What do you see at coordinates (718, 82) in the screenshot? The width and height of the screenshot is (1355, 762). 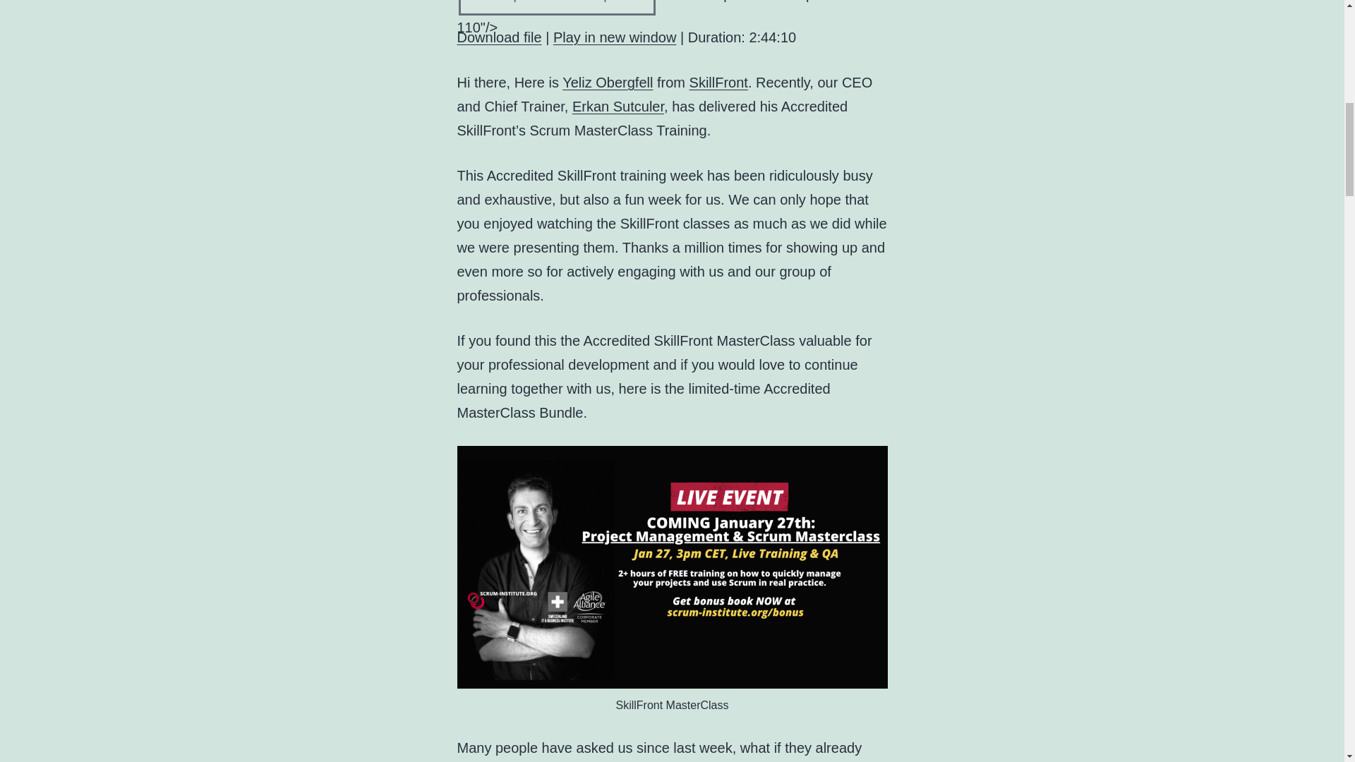 I see `SkillFront` at bounding box center [718, 82].